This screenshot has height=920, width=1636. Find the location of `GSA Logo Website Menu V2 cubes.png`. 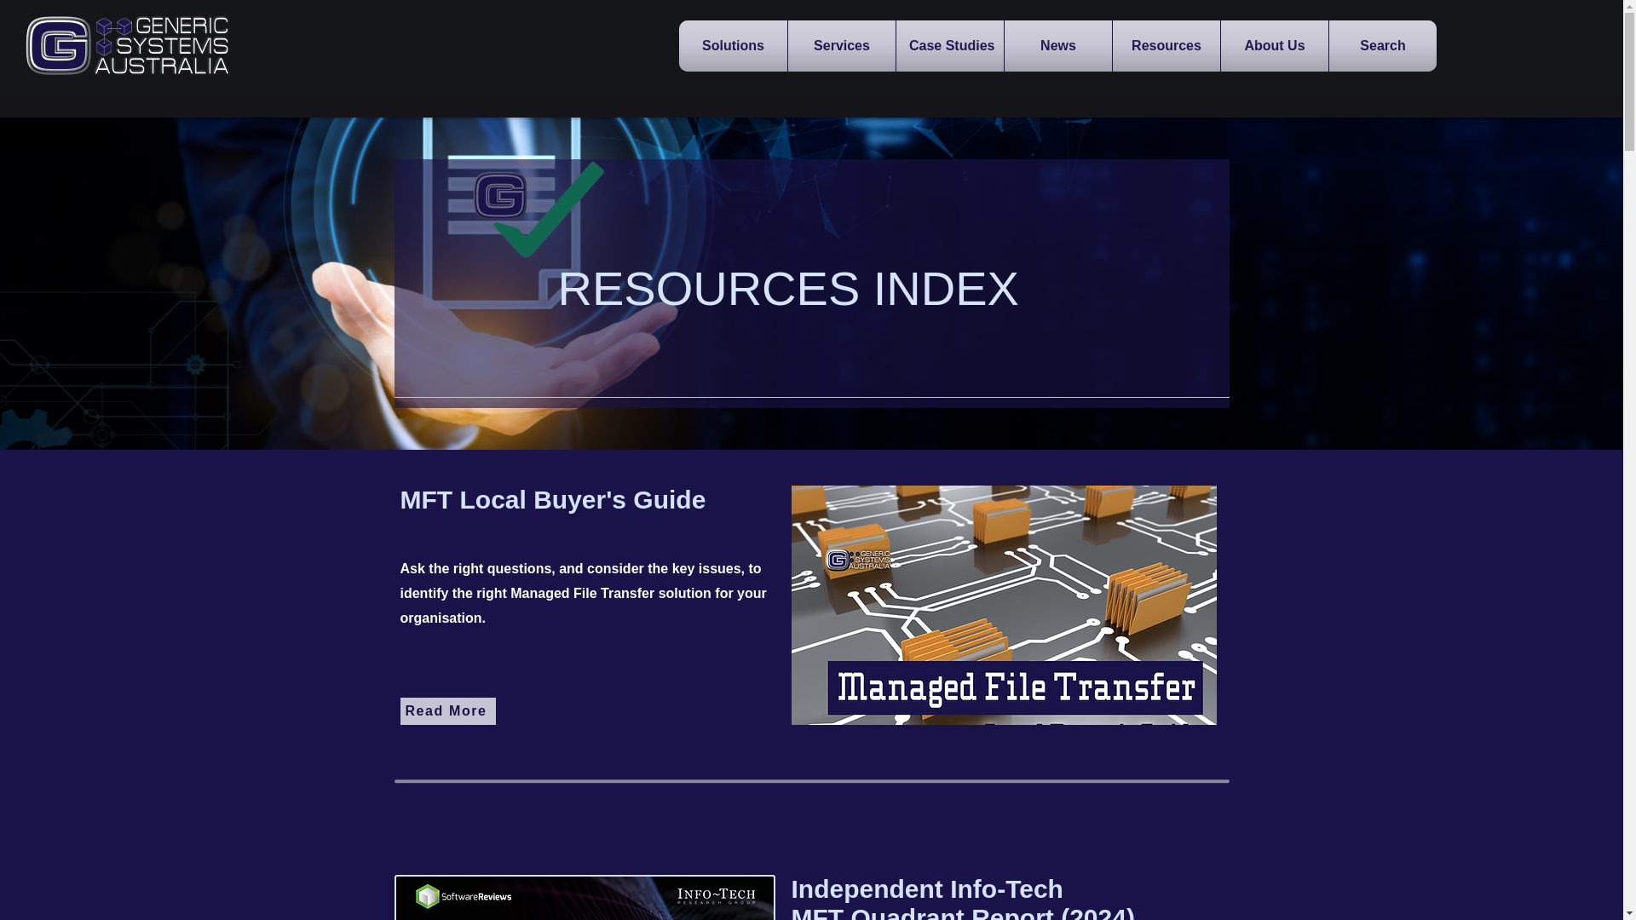

GSA Logo Website Menu V2 cubes.png is located at coordinates (128, 46).